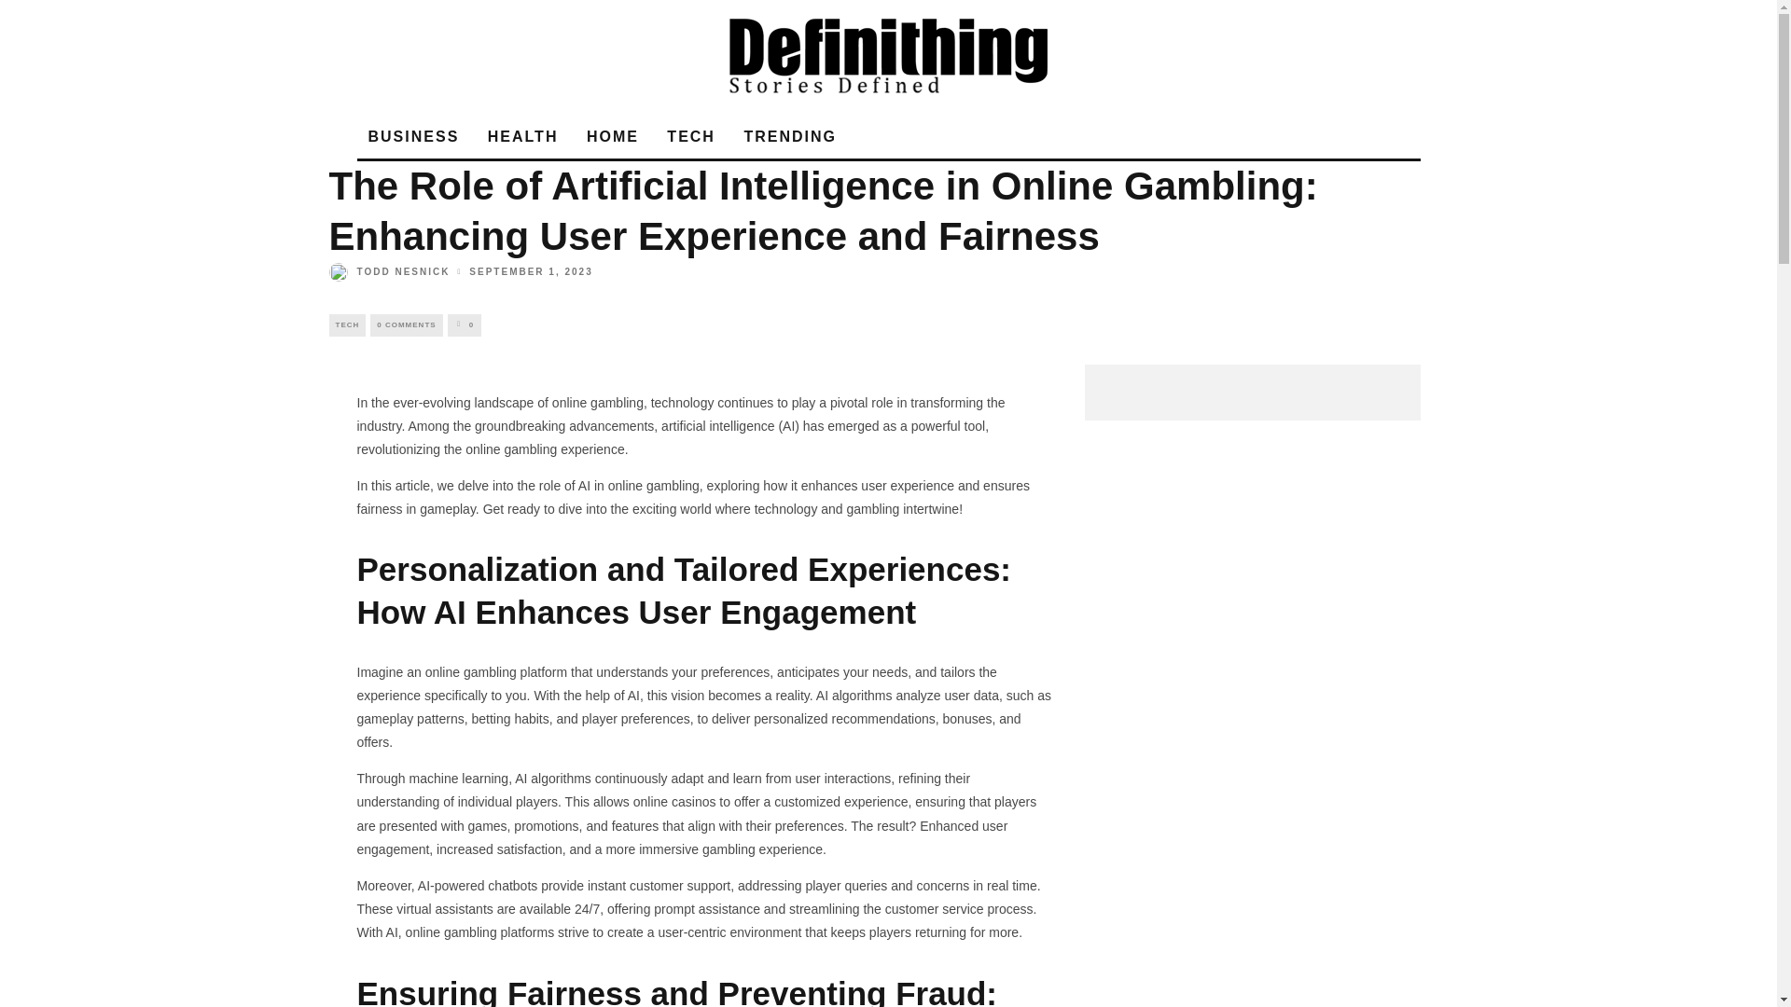 This screenshot has height=1007, width=1791. What do you see at coordinates (346, 324) in the screenshot?
I see `TECH` at bounding box center [346, 324].